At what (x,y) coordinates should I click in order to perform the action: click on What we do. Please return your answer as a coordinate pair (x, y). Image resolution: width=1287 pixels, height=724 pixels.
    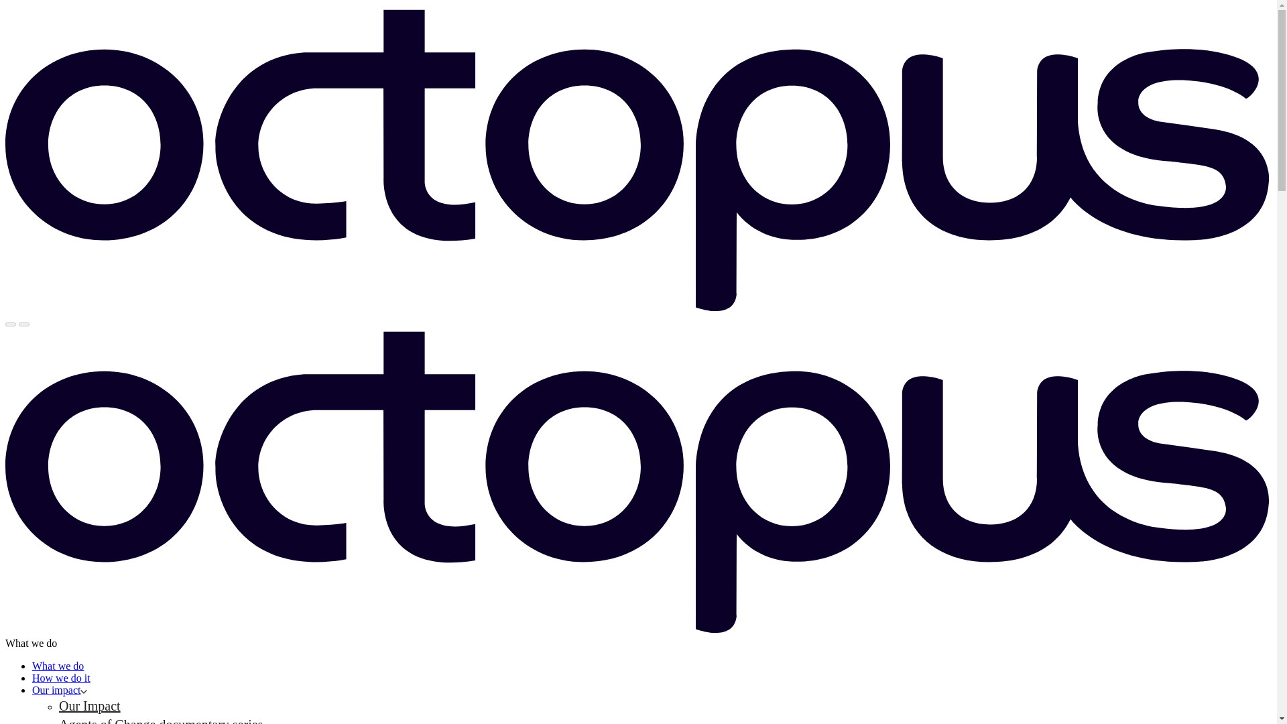
    Looking at the image, I should click on (58, 666).